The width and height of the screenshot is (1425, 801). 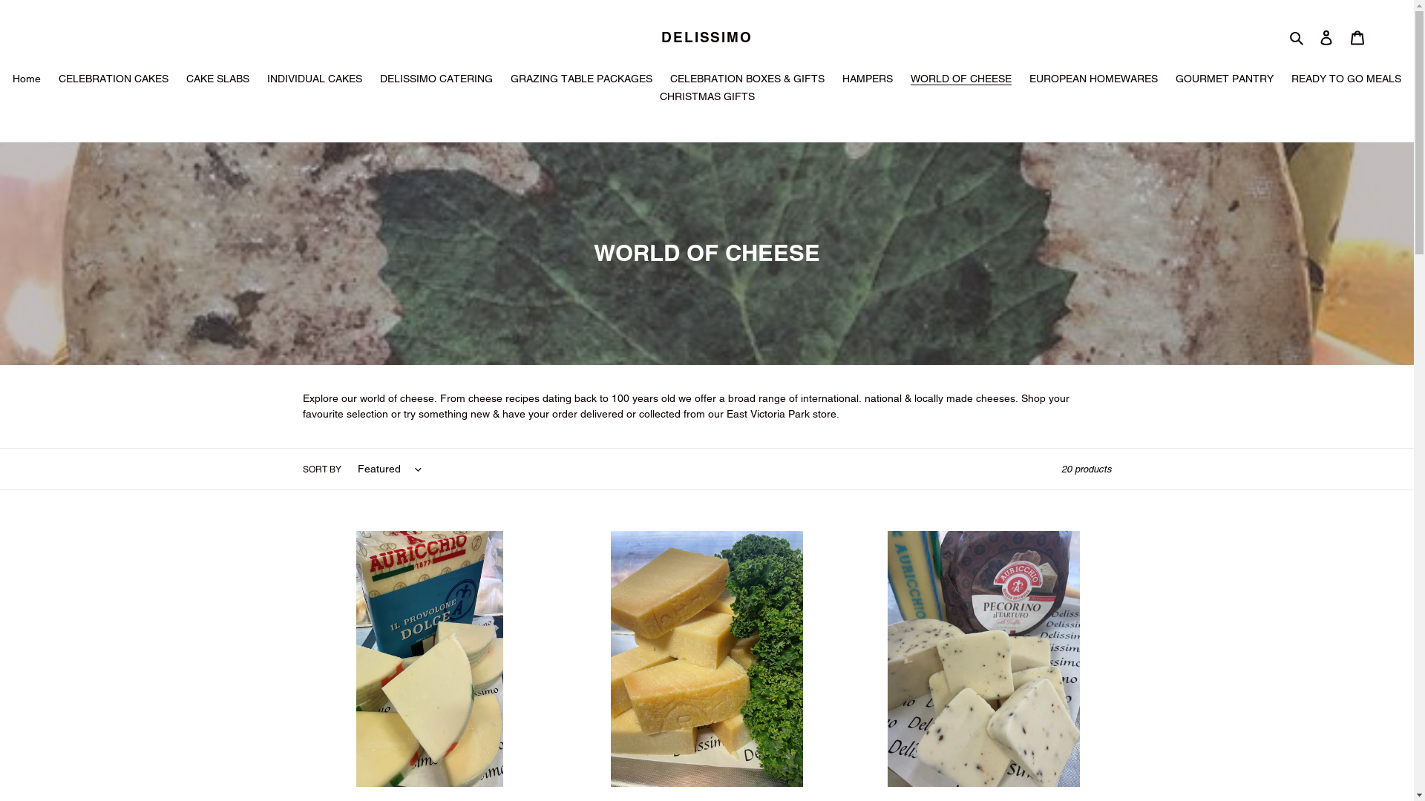 I want to click on Cart, so click(x=1357, y=37).